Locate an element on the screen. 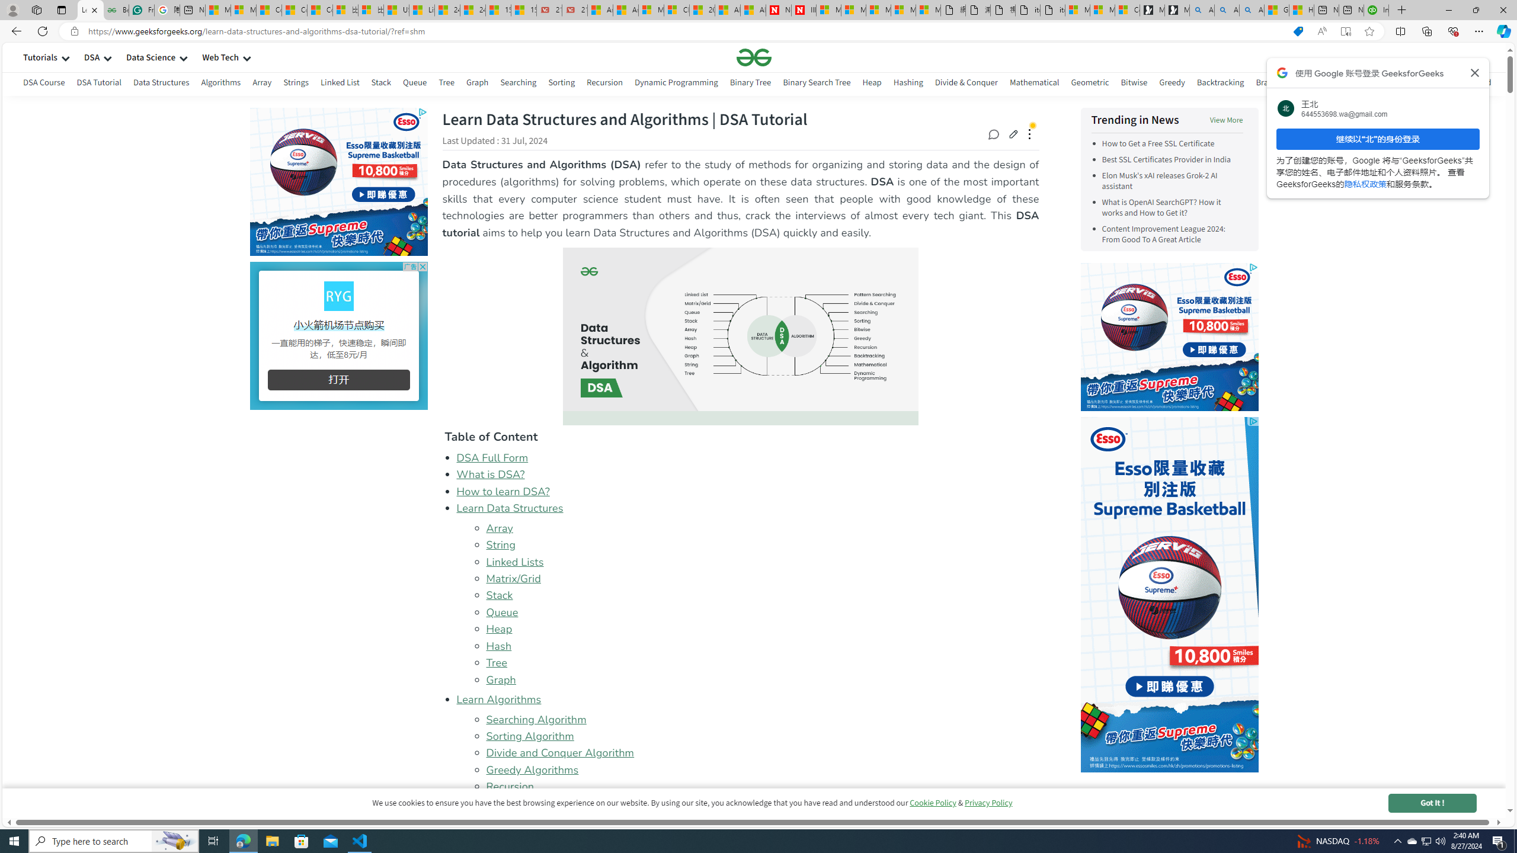 The image size is (1517, 853). Got It ! is located at coordinates (1432, 803).